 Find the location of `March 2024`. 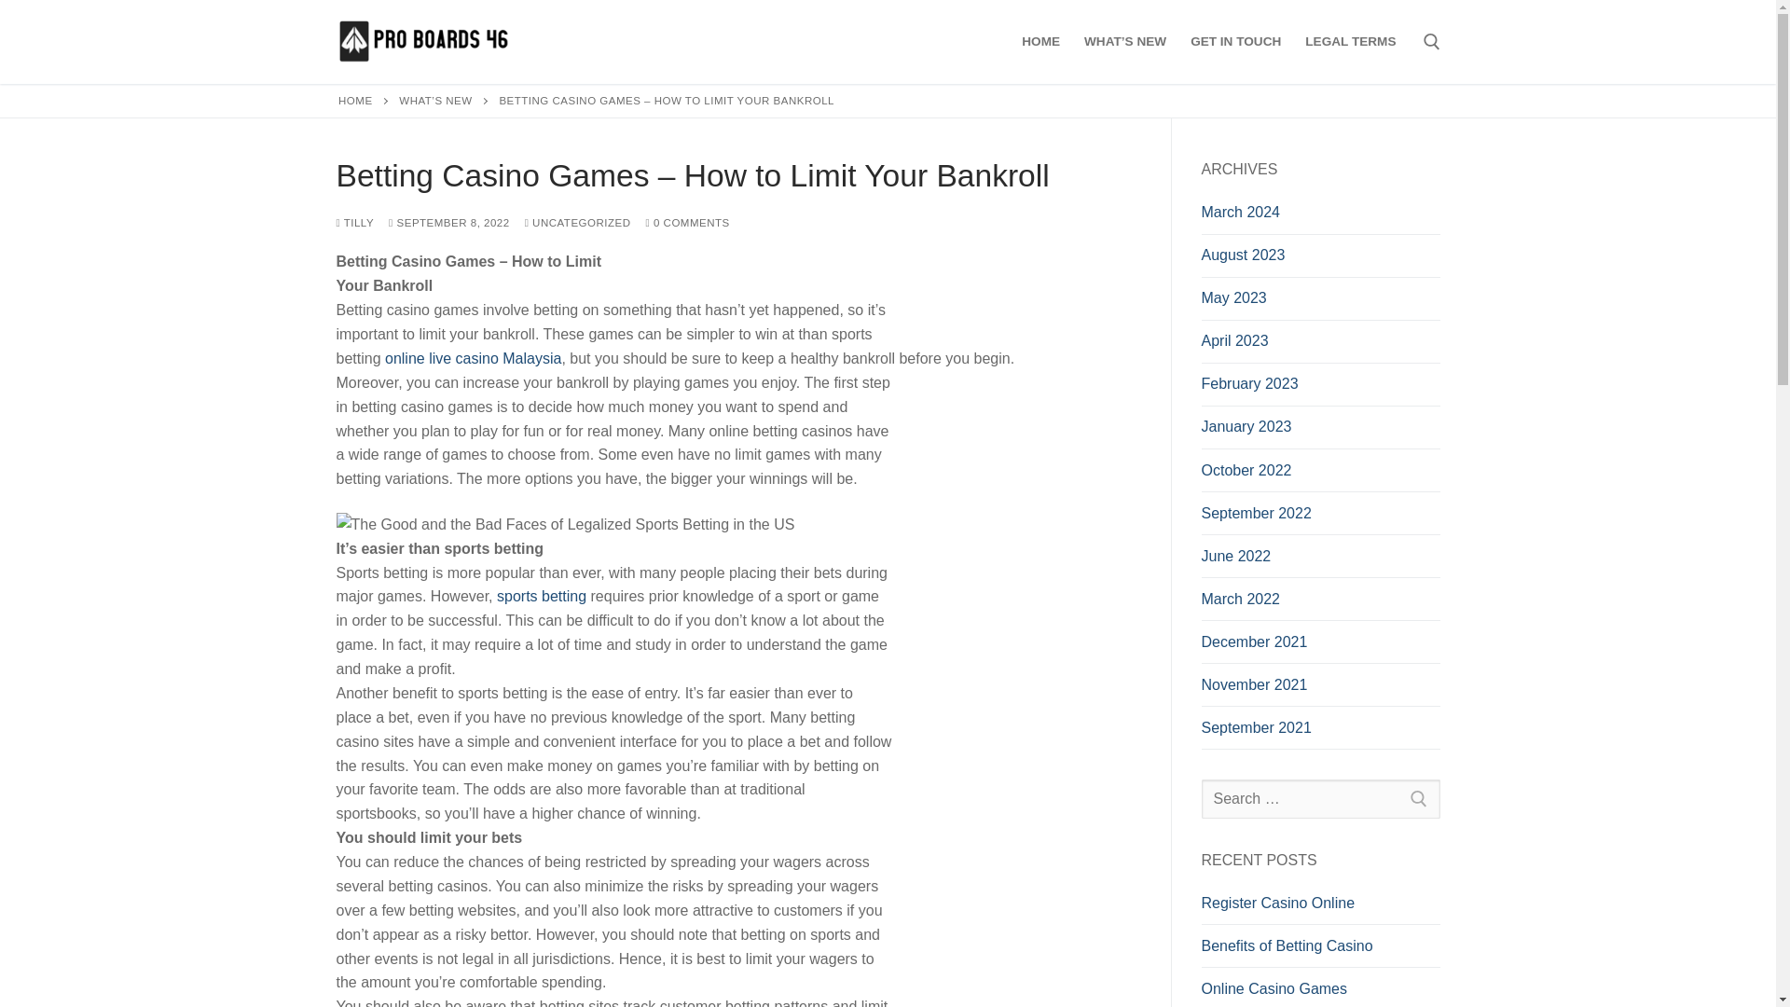

March 2024 is located at coordinates (1320, 216).